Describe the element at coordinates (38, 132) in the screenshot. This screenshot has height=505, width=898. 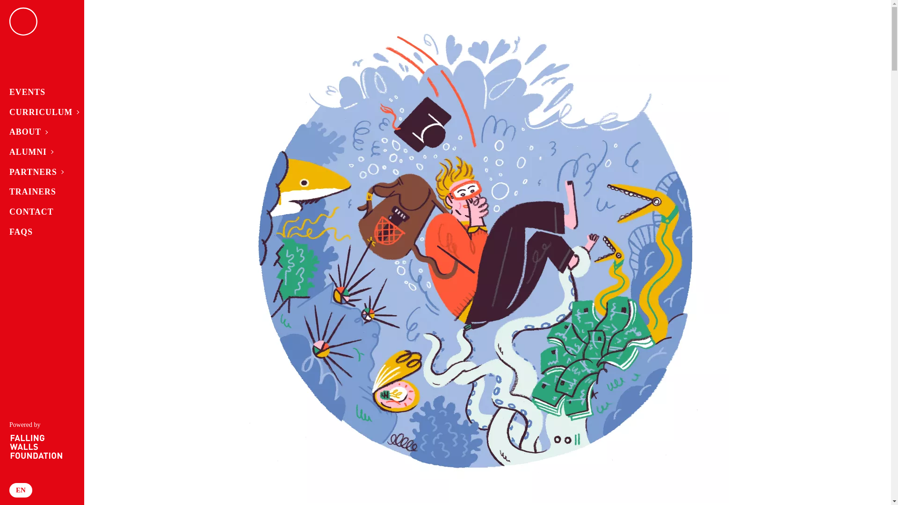
I see `About` at that location.